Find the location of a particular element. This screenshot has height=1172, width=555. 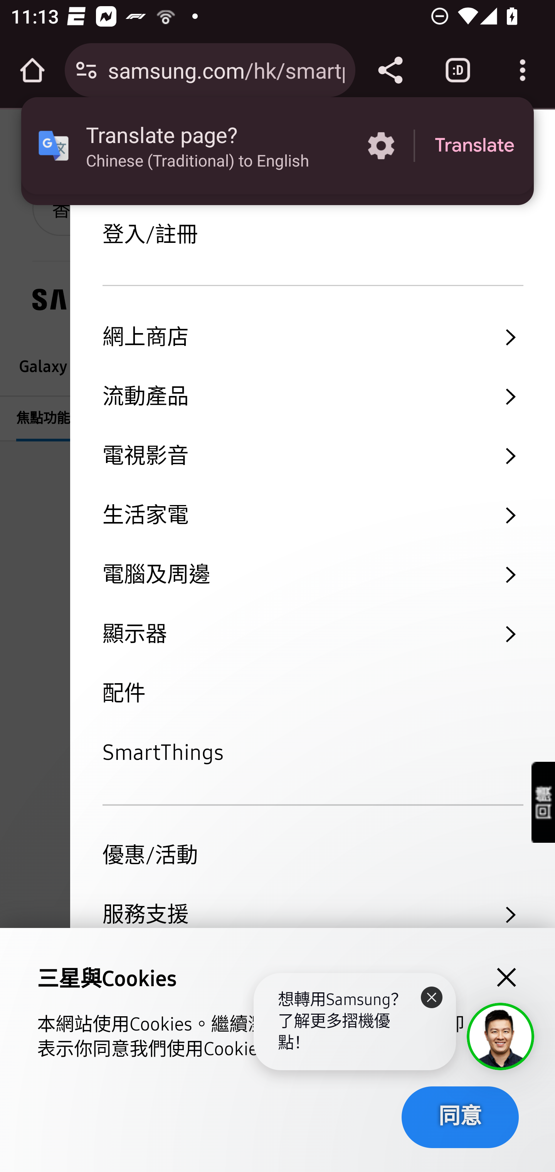

顯示器 is located at coordinates (312, 635).